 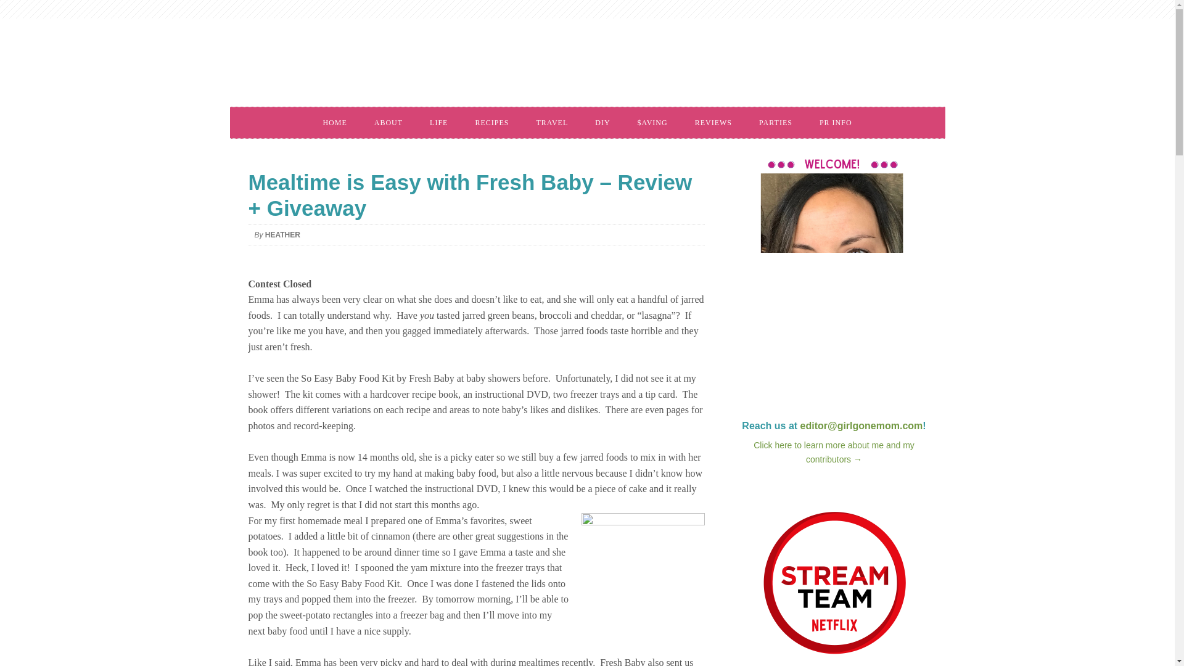 What do you see at coordinates (439, 122) in the screenshot?
I see `LIFE` at bounding box center [439, 122].